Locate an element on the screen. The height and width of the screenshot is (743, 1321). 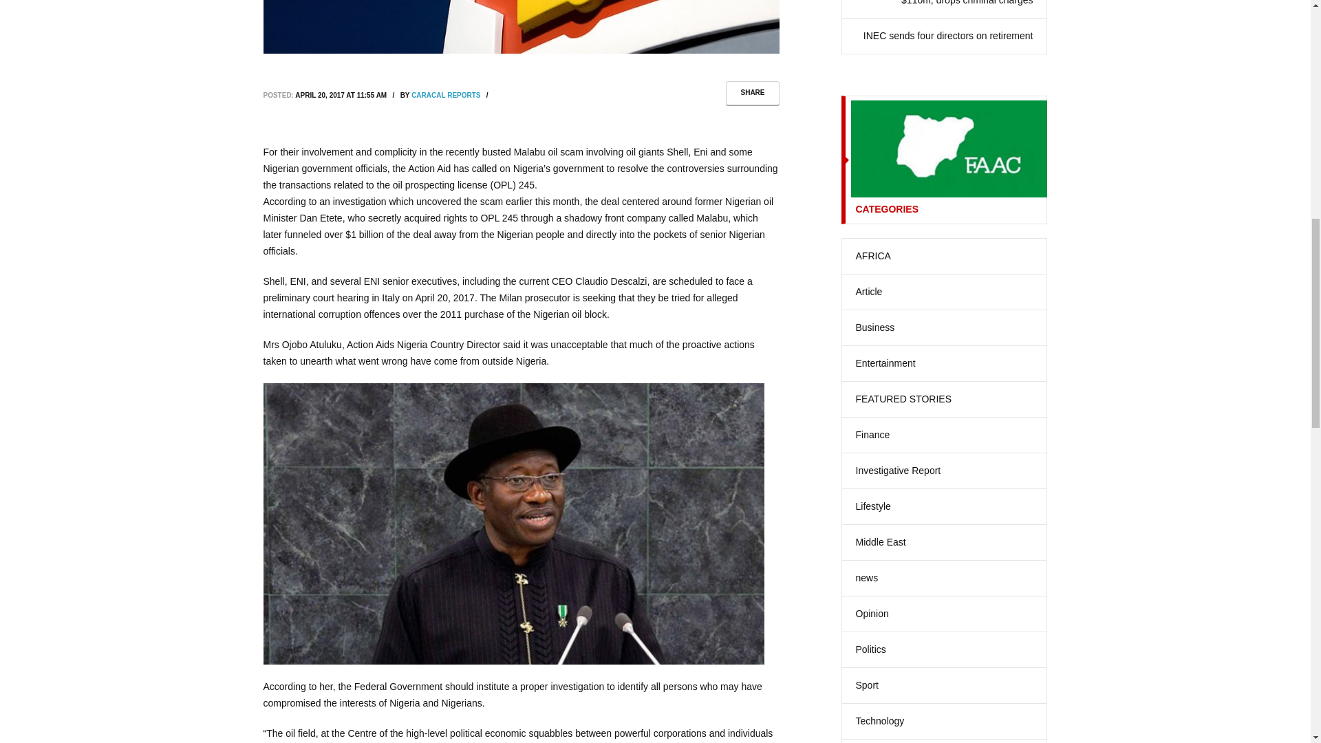
AFRICA is located at coordinates (873, 256).